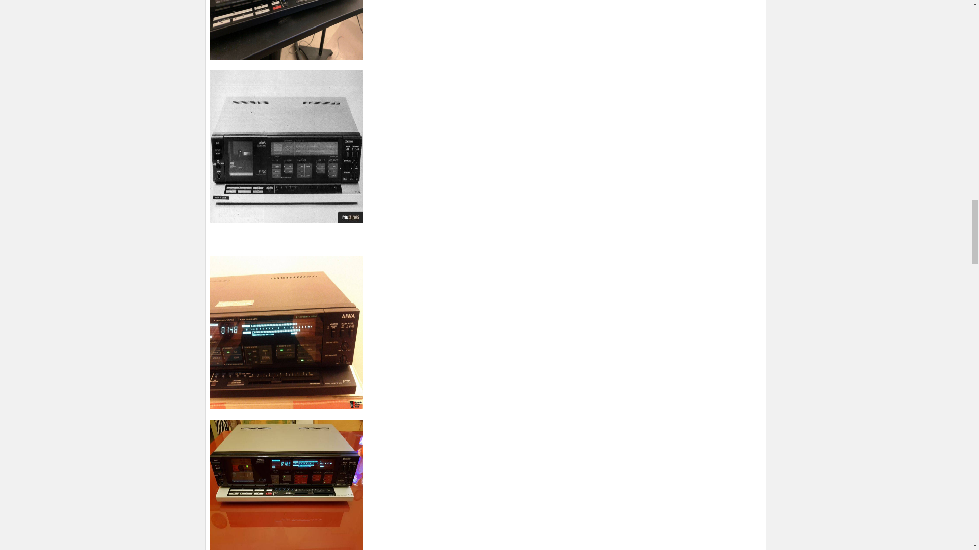 This screenshot has width=979, height=550. Describe the element at coordinates (287, 485) in the screenshot. I see `Aiwa AD-F770` at that location.